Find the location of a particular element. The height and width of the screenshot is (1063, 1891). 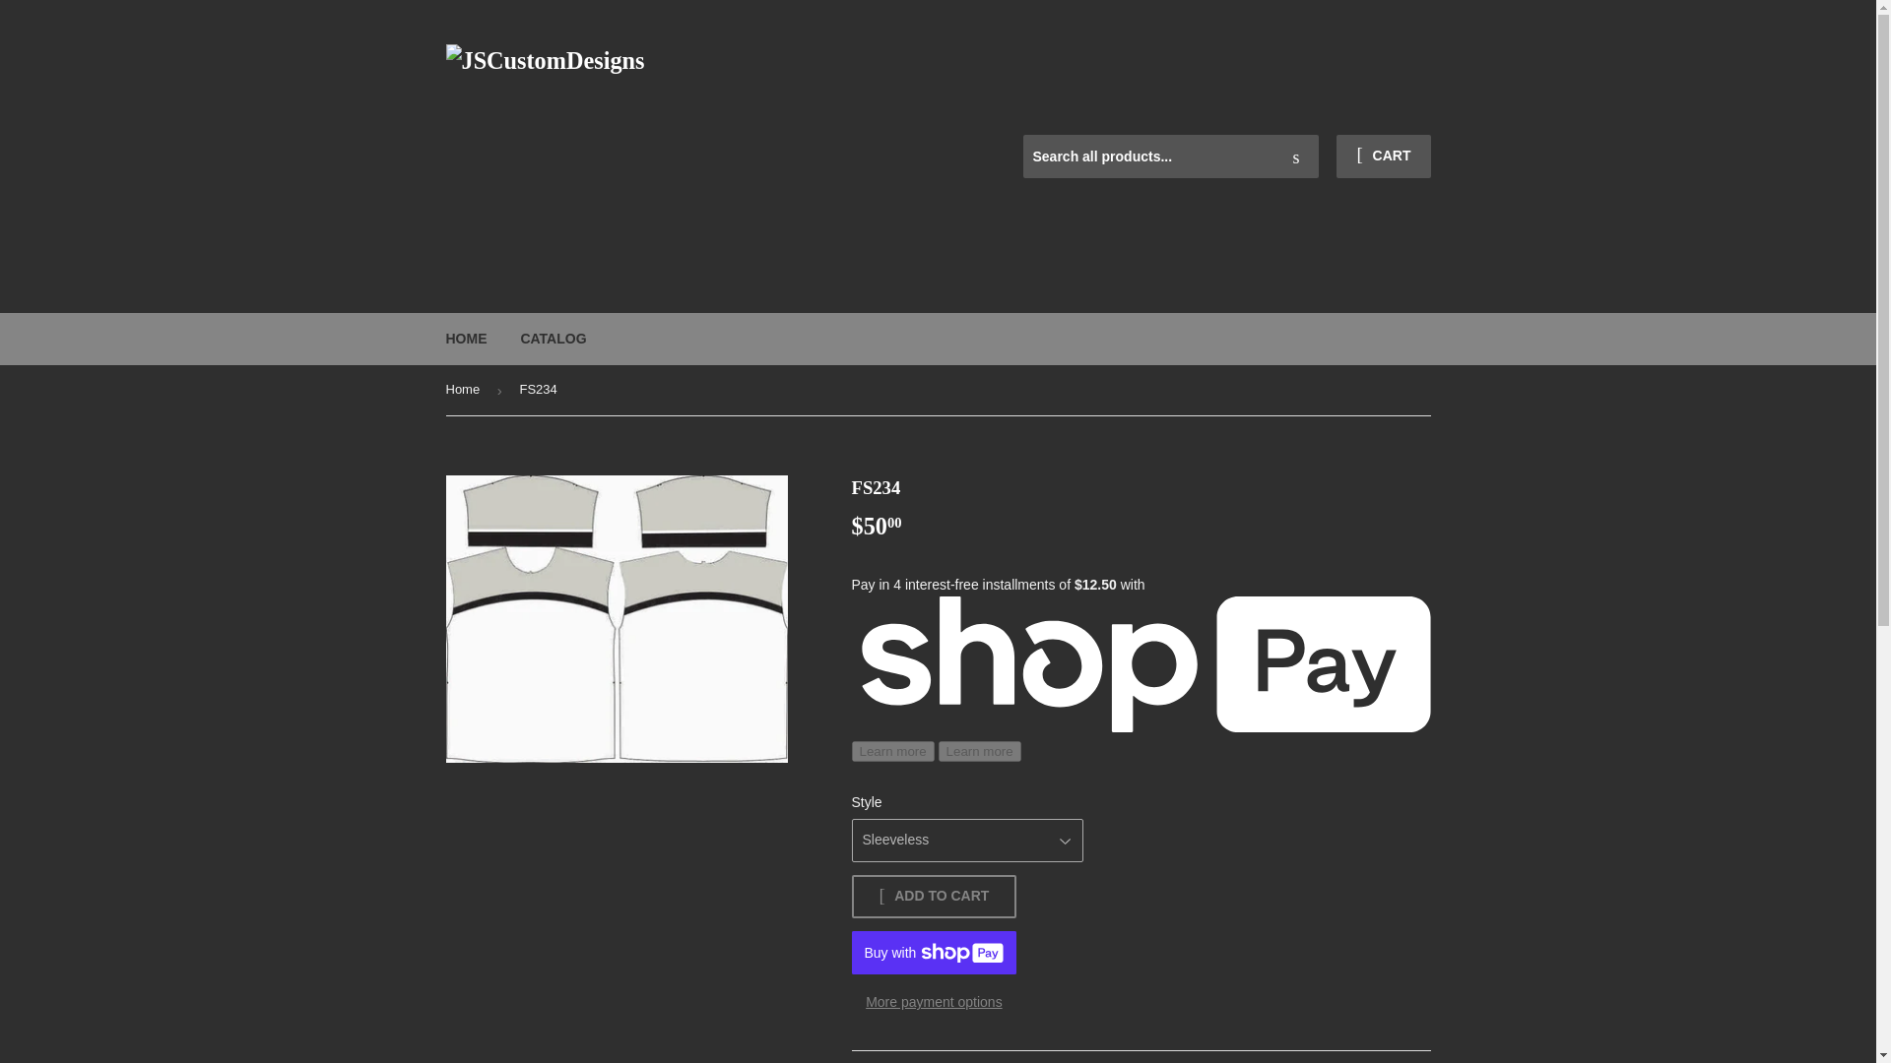

Search is located at coordinates (1296, 157).